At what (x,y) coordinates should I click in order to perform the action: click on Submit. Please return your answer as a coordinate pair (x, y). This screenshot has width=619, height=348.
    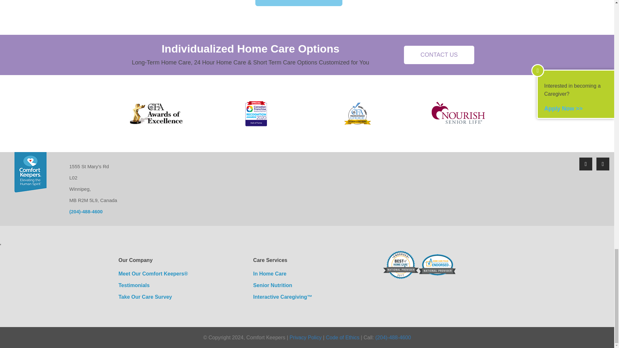
    Looking at the image, I should click on (299, 3).